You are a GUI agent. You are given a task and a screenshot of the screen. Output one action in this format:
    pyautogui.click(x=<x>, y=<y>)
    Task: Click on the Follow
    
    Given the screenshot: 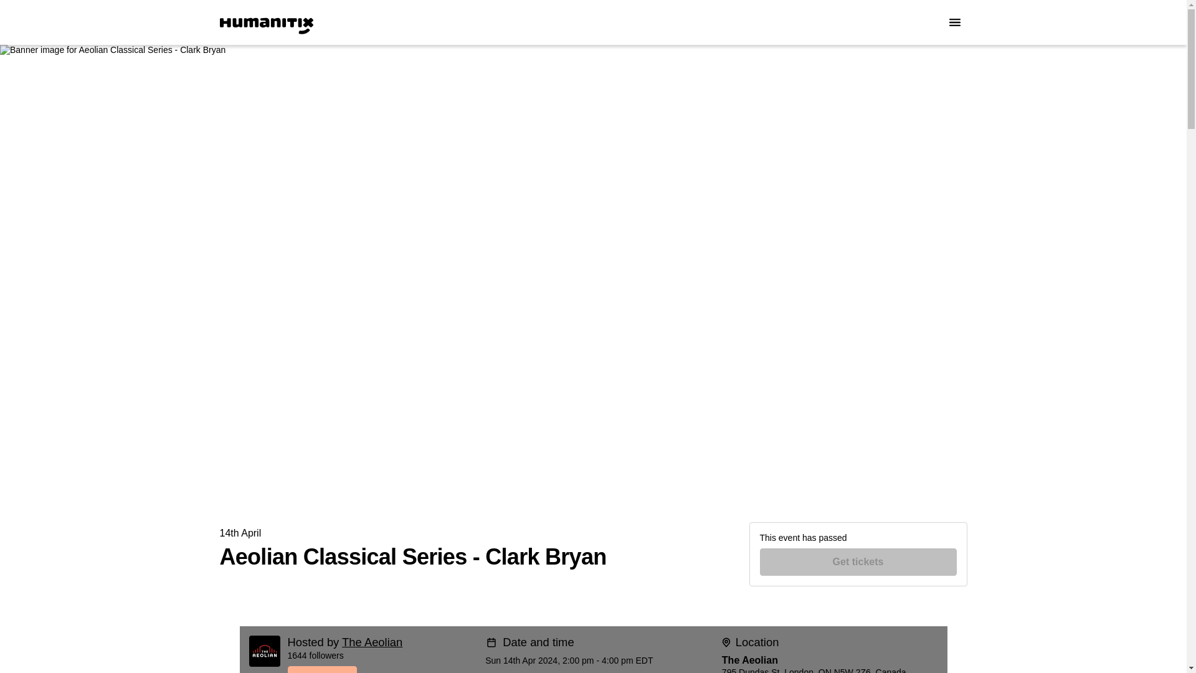 What is the action you would take?
    pyautogui.click(x=382, y=669)
    